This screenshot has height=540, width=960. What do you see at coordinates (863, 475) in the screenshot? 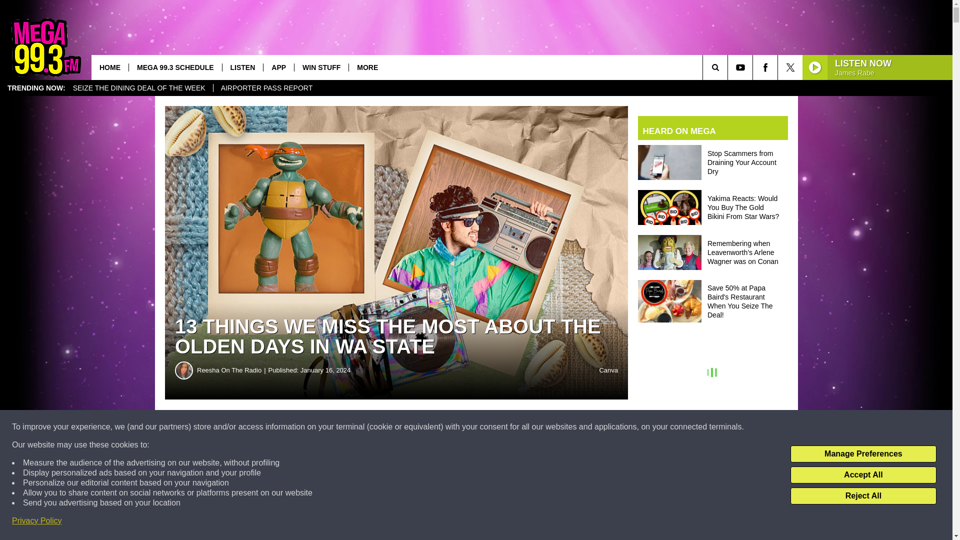
I see `Accept All` at bounding box center [863, 475].